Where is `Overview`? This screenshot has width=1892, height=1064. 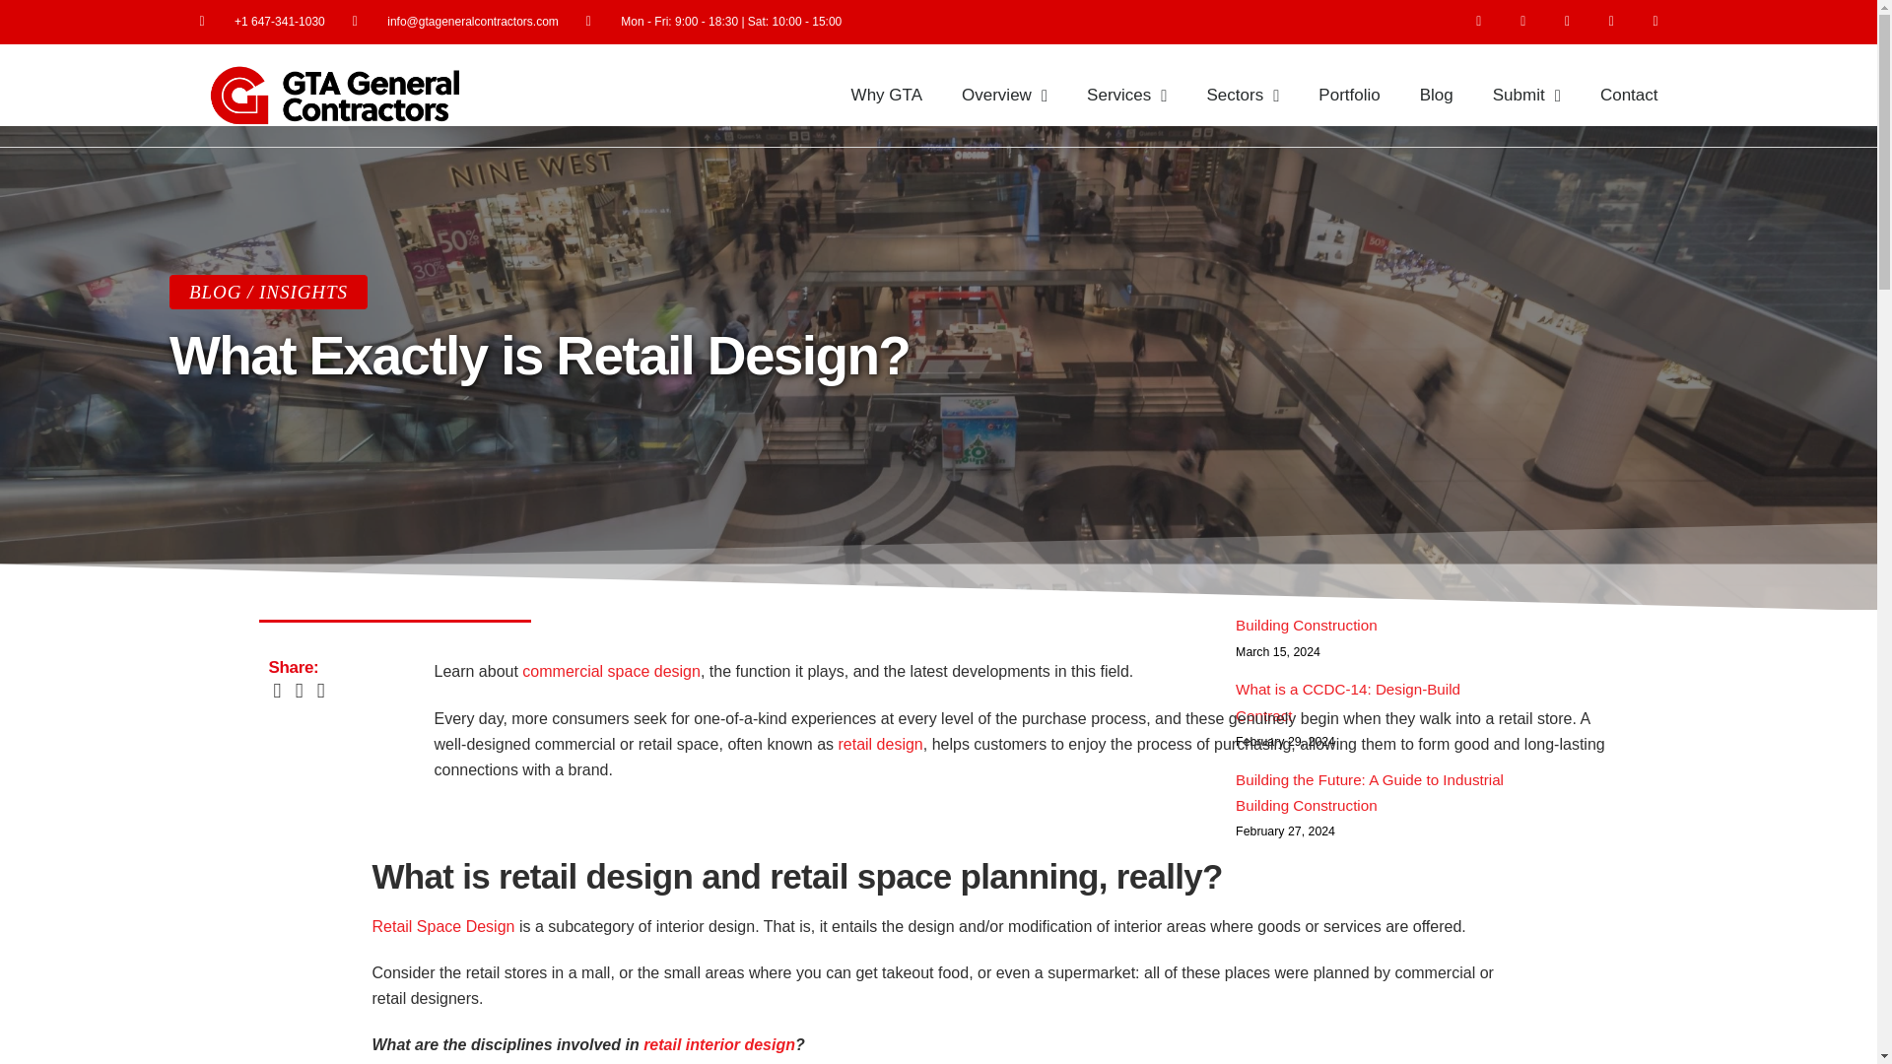 Overview is located at coordinates (1004, 96).